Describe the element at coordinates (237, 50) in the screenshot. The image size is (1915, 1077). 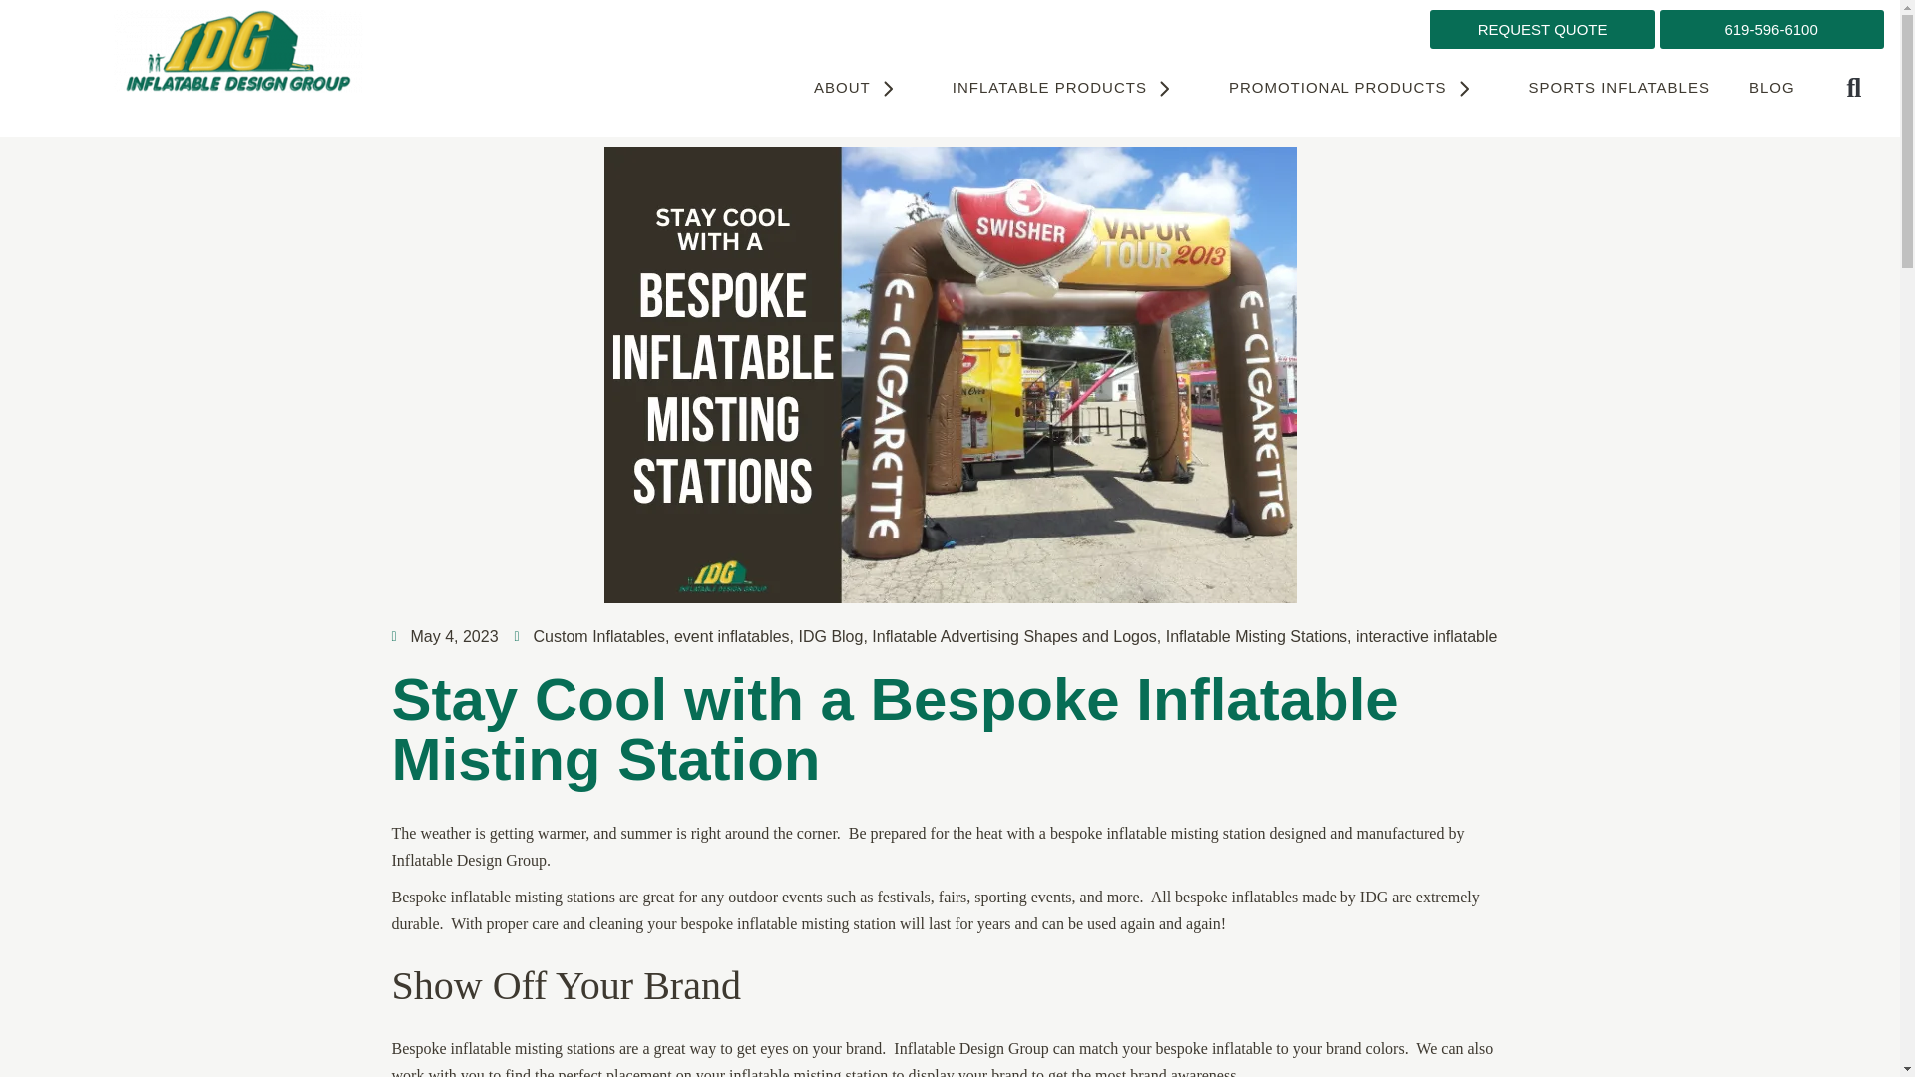
I see `Inflatable Design Group` at that location.